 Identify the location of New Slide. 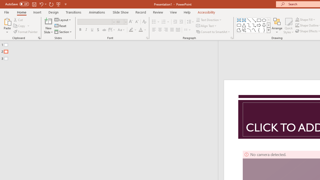
(48, 21).